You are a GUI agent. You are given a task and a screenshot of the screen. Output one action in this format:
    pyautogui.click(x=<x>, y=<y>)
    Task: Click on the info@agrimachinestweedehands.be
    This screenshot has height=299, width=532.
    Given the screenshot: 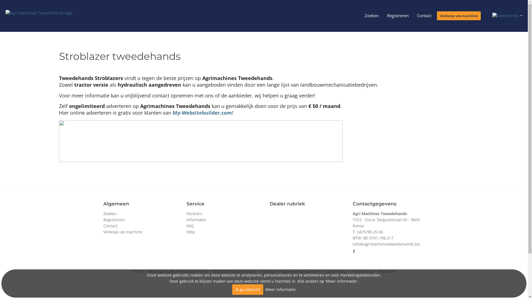 What is the action you would take?
    pyautogui.click(x=386, y=244)
    